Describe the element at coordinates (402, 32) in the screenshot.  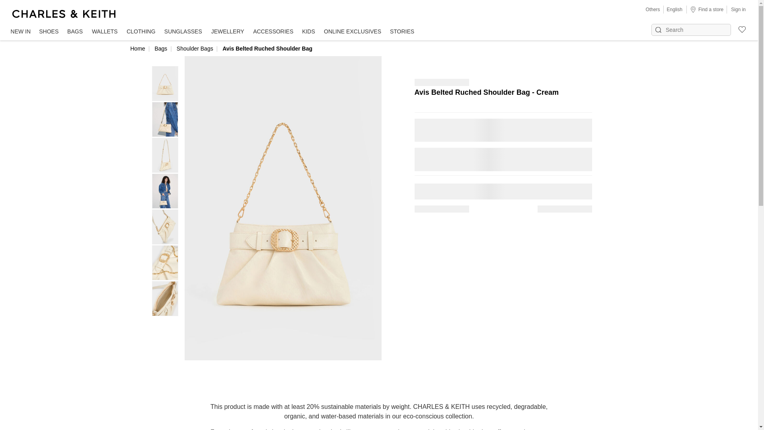
I see `STORIES` at that location.